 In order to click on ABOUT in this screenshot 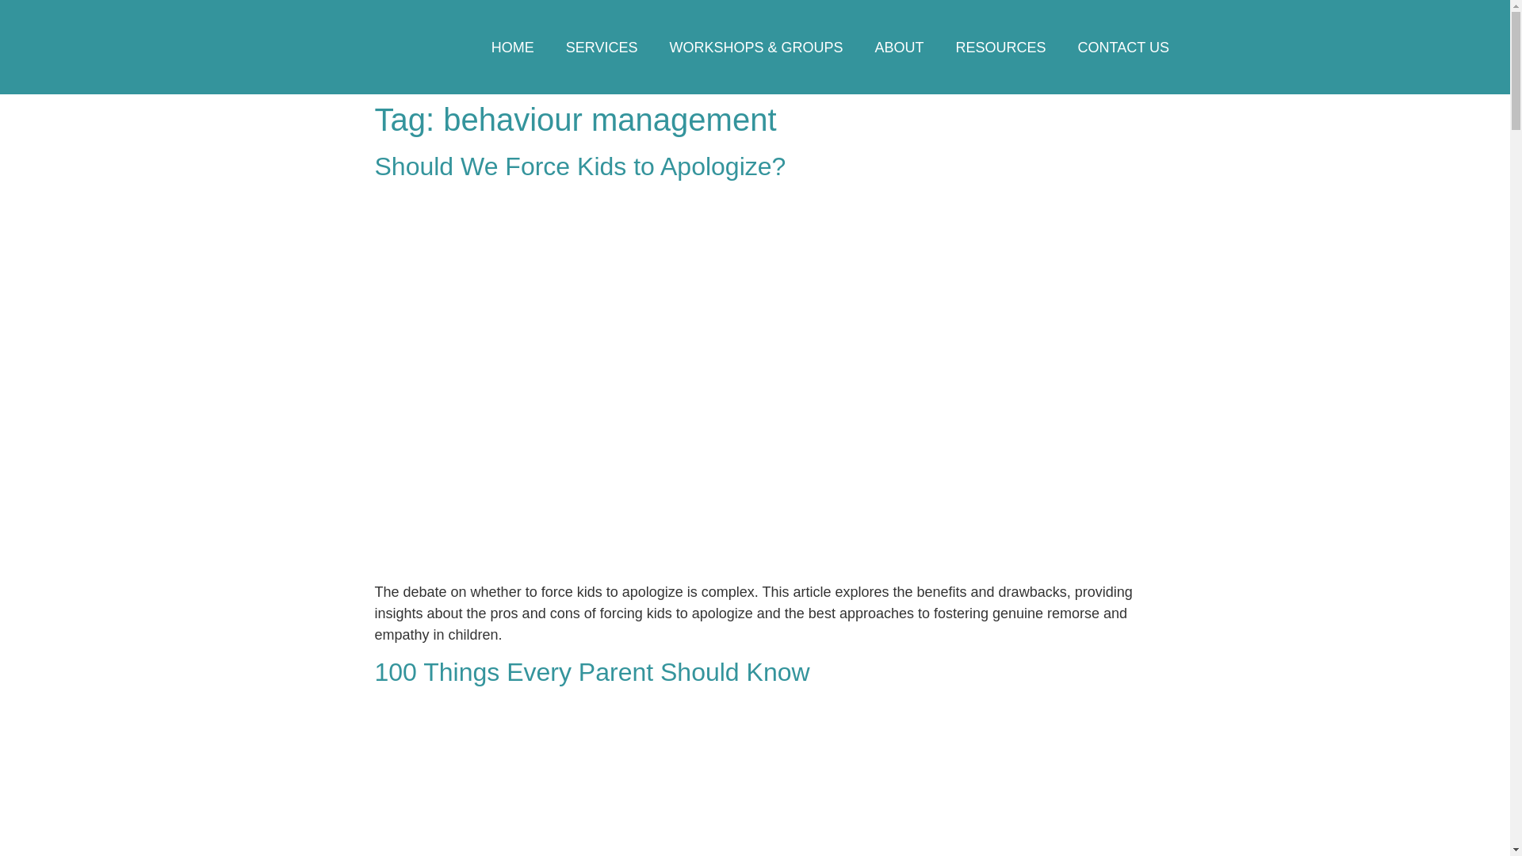, I will do `click(900, 48)`.